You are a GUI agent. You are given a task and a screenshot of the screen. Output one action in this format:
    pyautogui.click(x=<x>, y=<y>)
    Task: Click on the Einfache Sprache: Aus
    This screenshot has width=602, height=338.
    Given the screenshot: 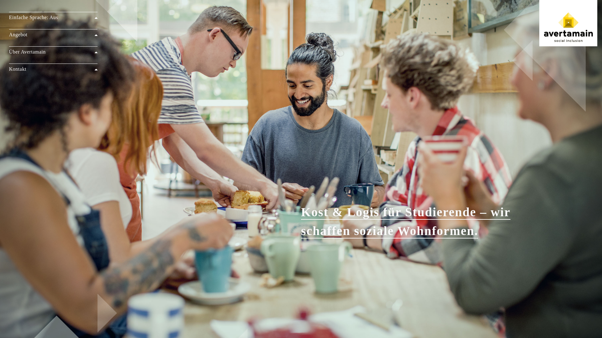 What is the action you would take?
    pyautogui.click(x=53, y=17)
    